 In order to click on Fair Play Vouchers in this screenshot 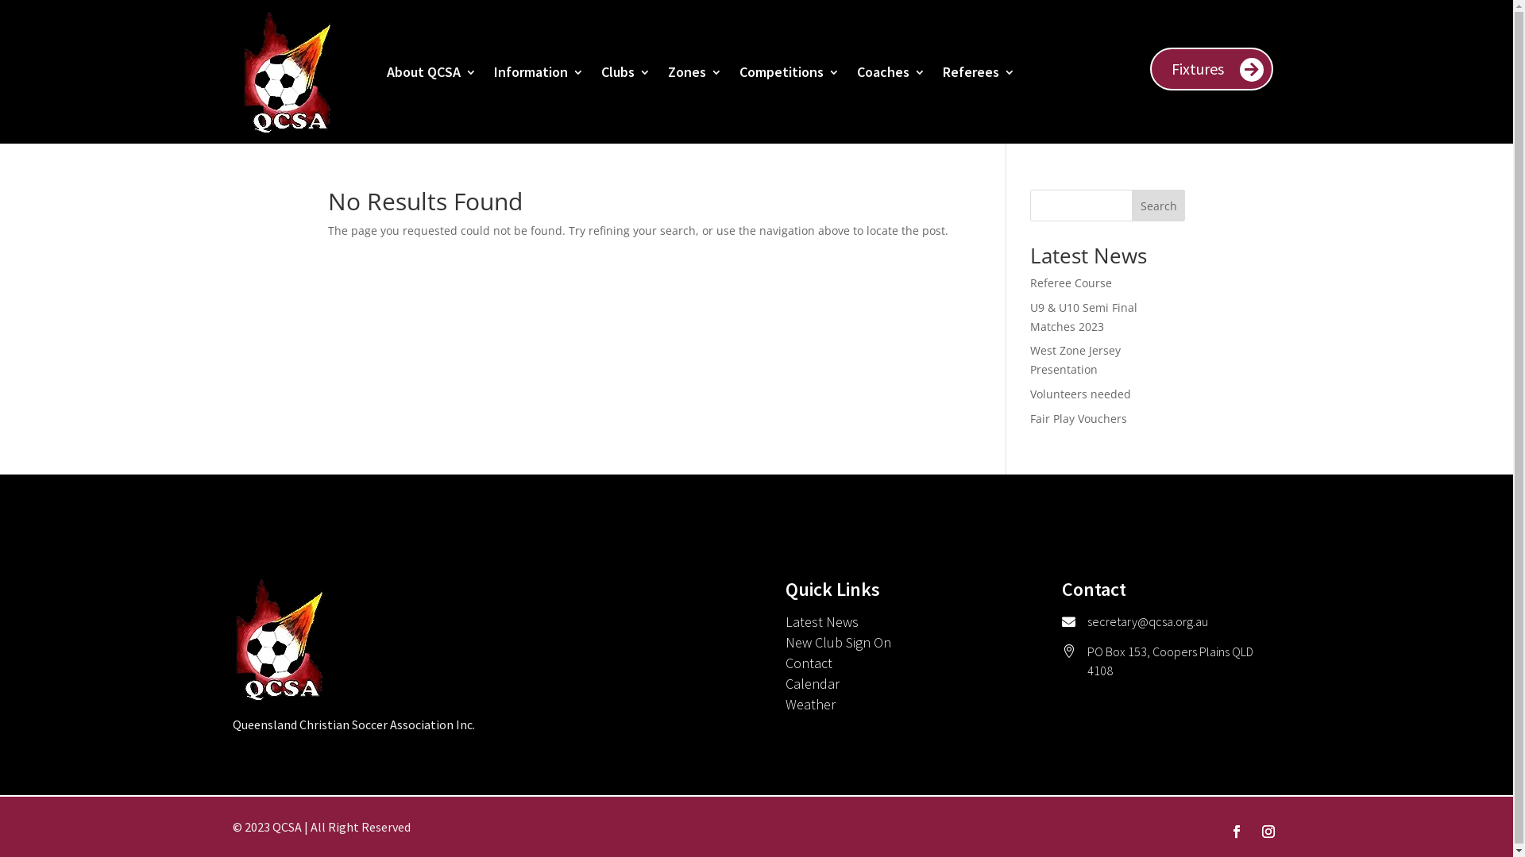, I will do `click(1079, 419)`.